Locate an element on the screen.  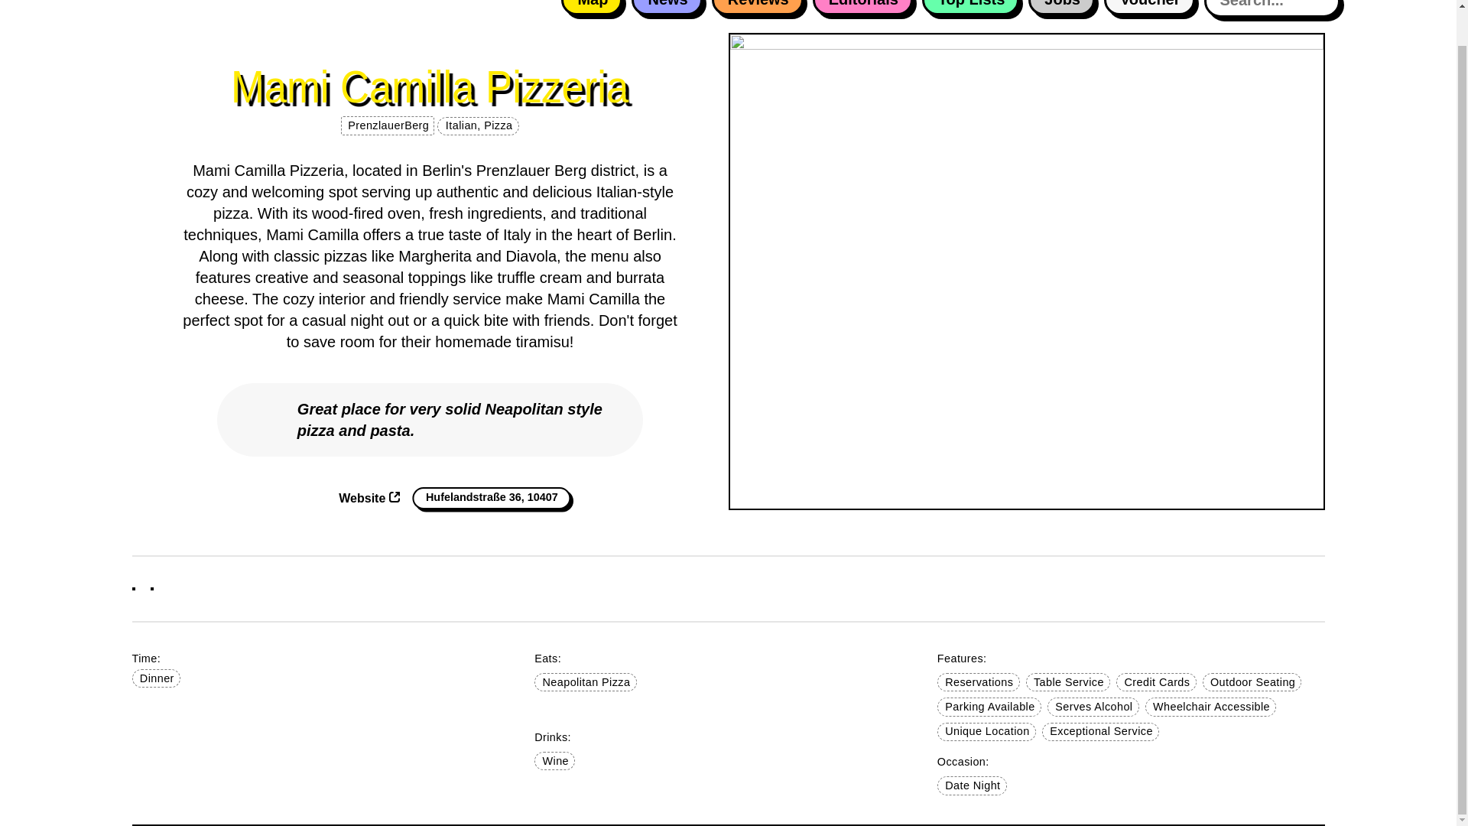
News is located at coordinates (666, 8).